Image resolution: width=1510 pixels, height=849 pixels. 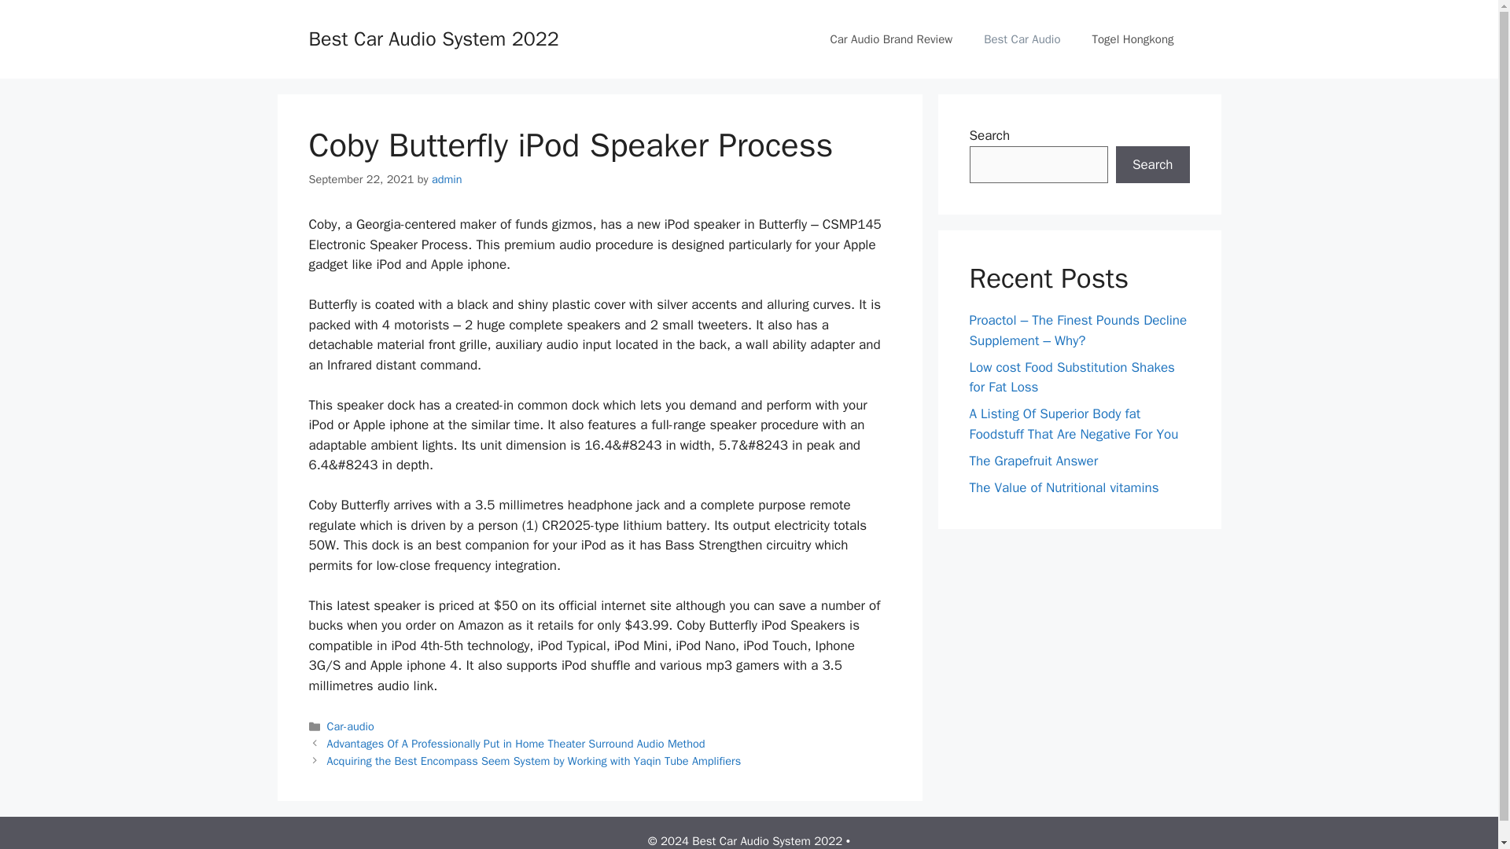 I want to click on The Value of Nutritional vitamins, so click(x=1063, y=487).